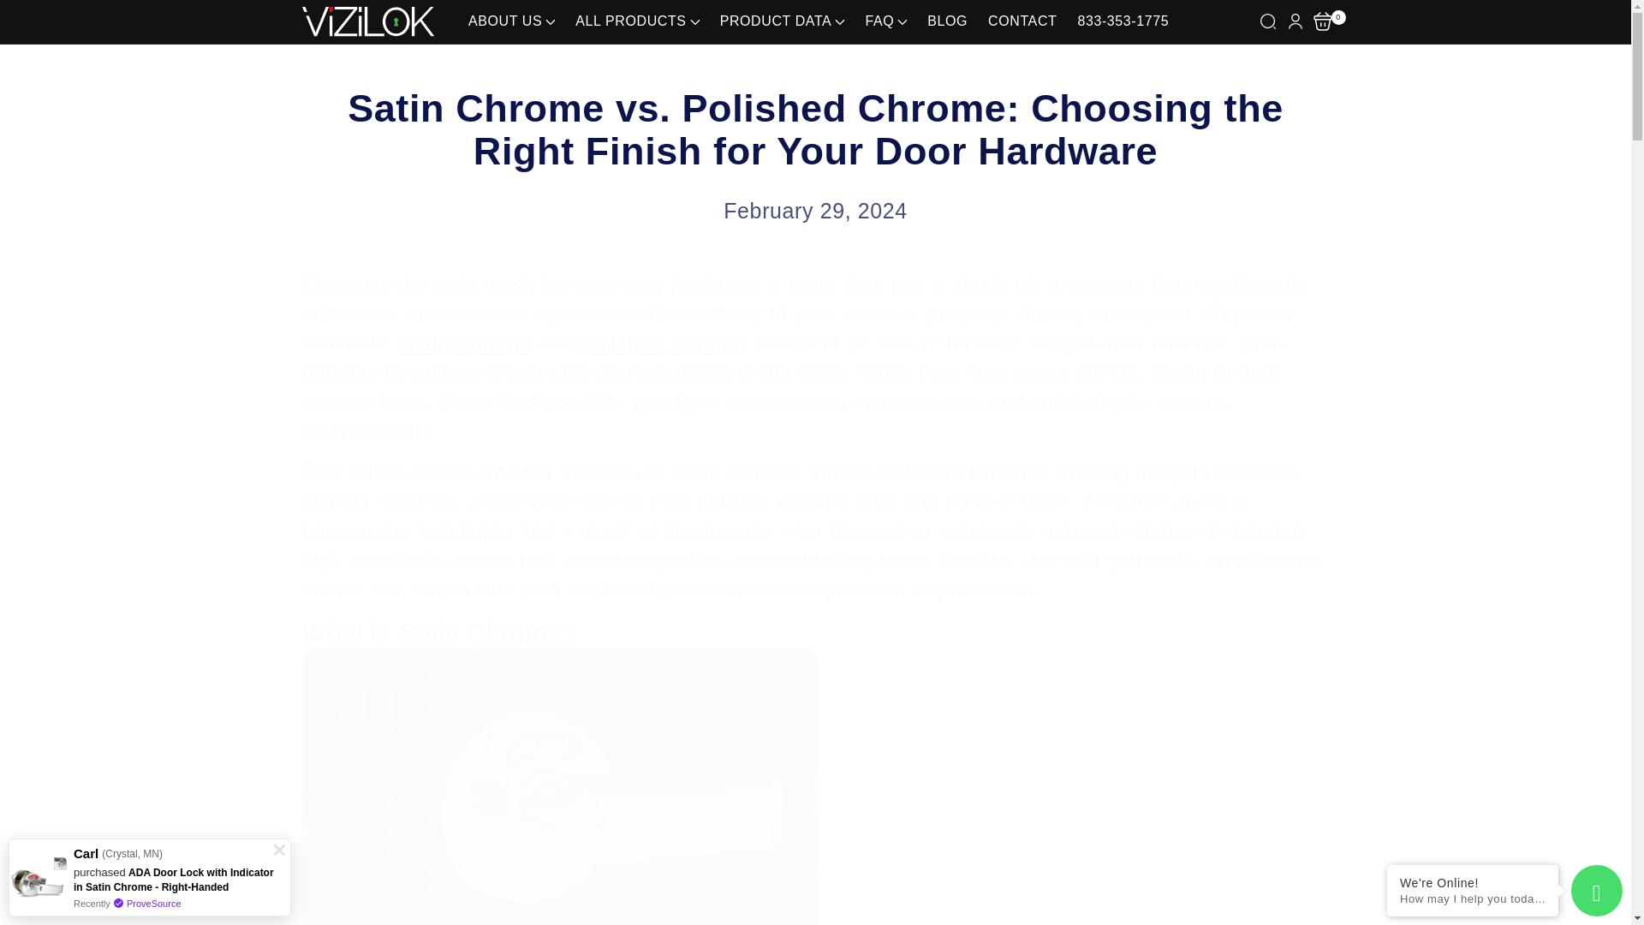  Describe the element at coordinates (1473, 882) in the screenshot. I see `We're Online!` at that location.